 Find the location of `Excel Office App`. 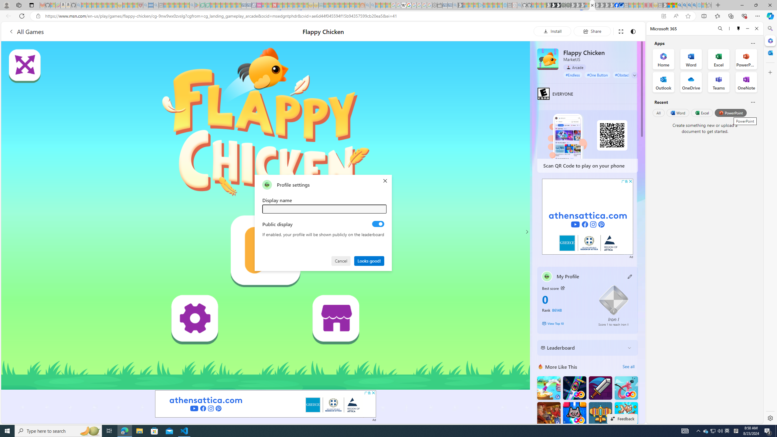

Excel Office App is located at coordinates (719, 59).